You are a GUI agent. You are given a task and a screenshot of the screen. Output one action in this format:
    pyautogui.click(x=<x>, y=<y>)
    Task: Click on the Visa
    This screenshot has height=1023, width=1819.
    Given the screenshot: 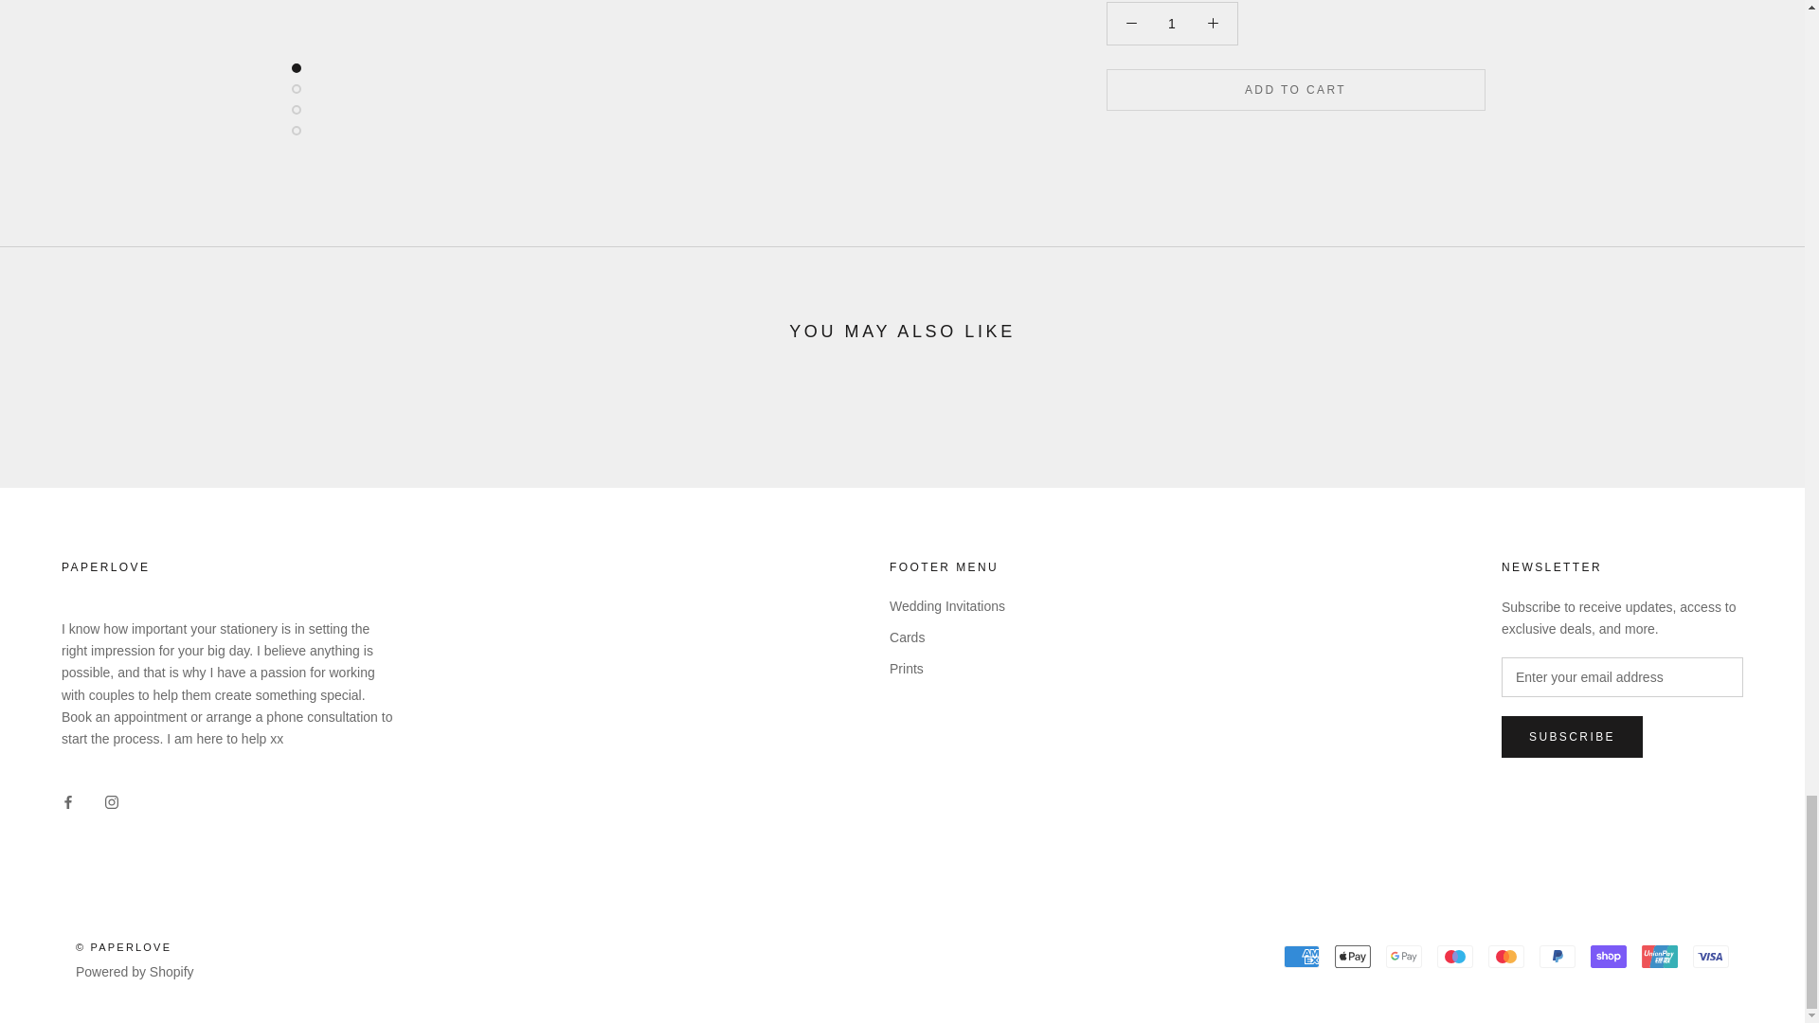 What is the action you would take?
    pyautogui.click(x=1711, y=956)
    